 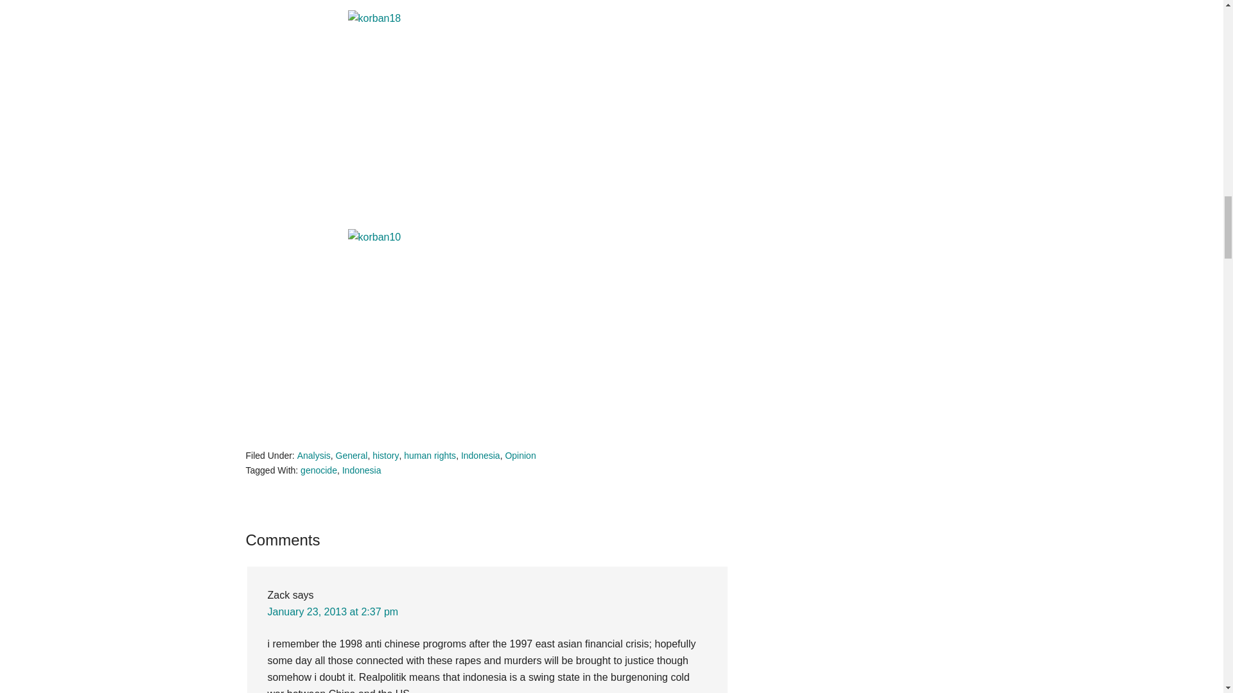 I want to click on history, so click(x=385, y=456).